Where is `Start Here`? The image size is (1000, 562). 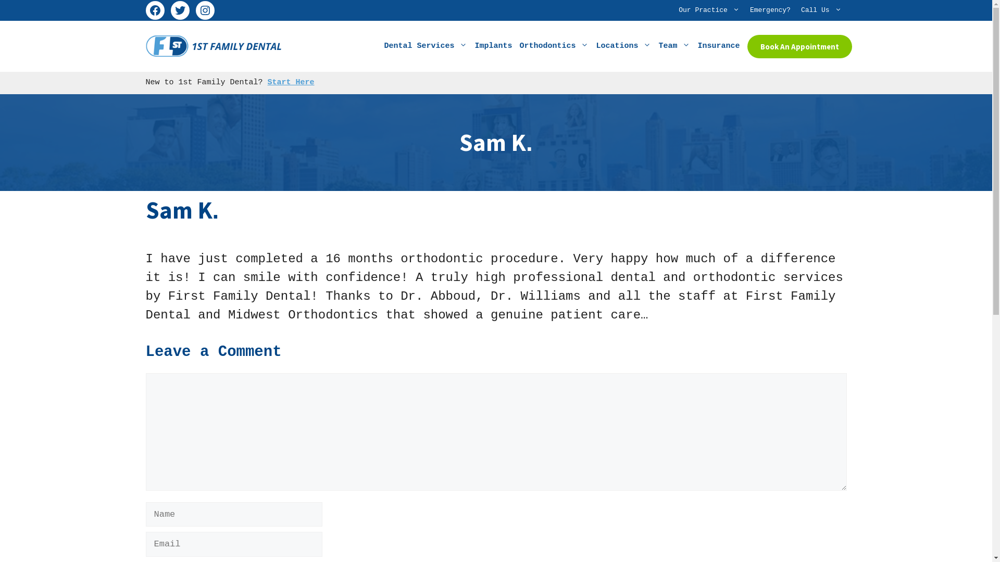 Start Here is located at coordinates (291, 82).